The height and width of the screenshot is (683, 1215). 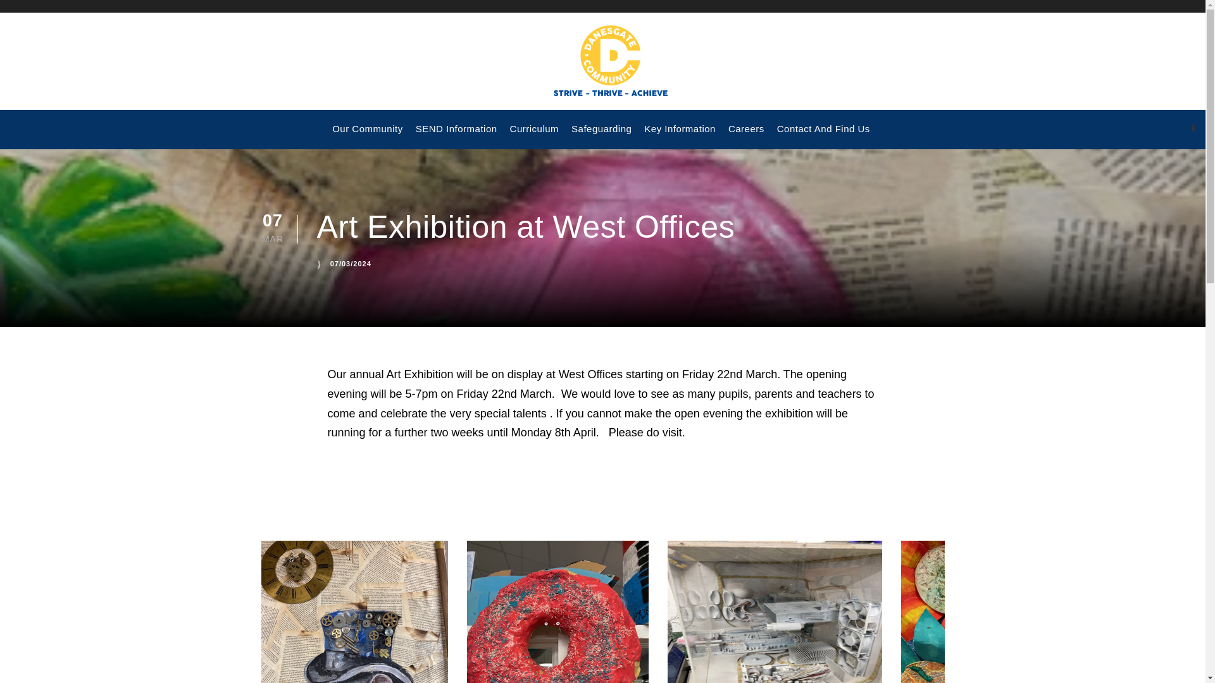 What do you see at coordinates (994, 612) in the screenshot?
I see `Picture4` at bounding box center [994, 612].